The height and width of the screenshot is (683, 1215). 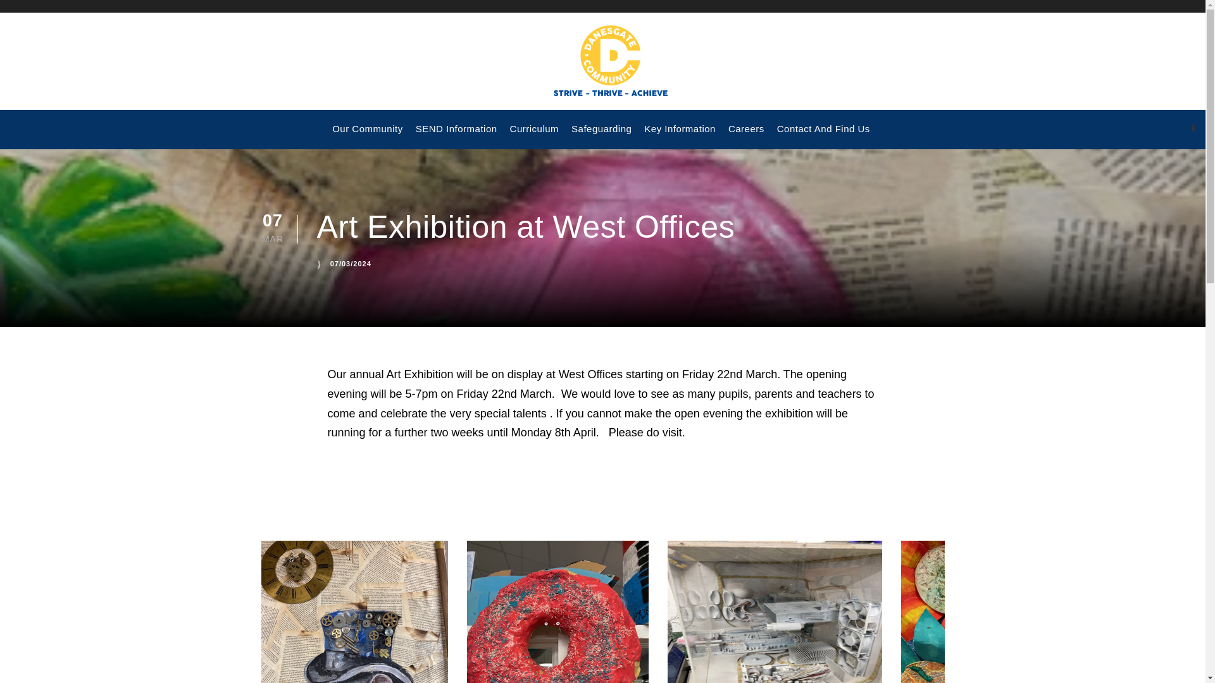 What do you see at coordinates (994, 612) in the screenshot?
I see `Picture4` at bounding box center [994, 612].